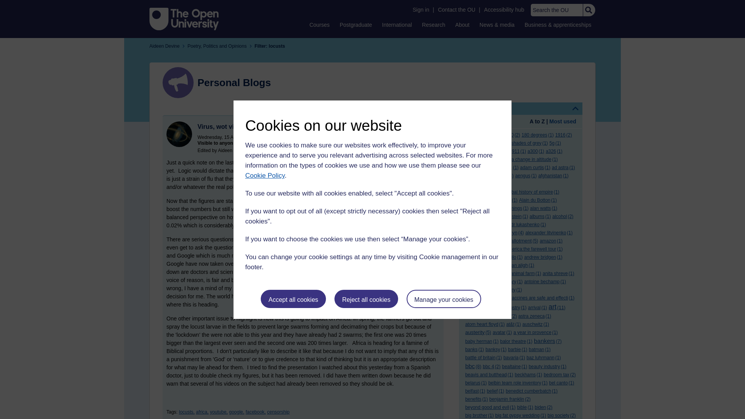 The height and width of the screenshot is (419, 745). Describe the element at coordinates (293, 299) in the screenshot. I see `Accept all cookies` at that location.